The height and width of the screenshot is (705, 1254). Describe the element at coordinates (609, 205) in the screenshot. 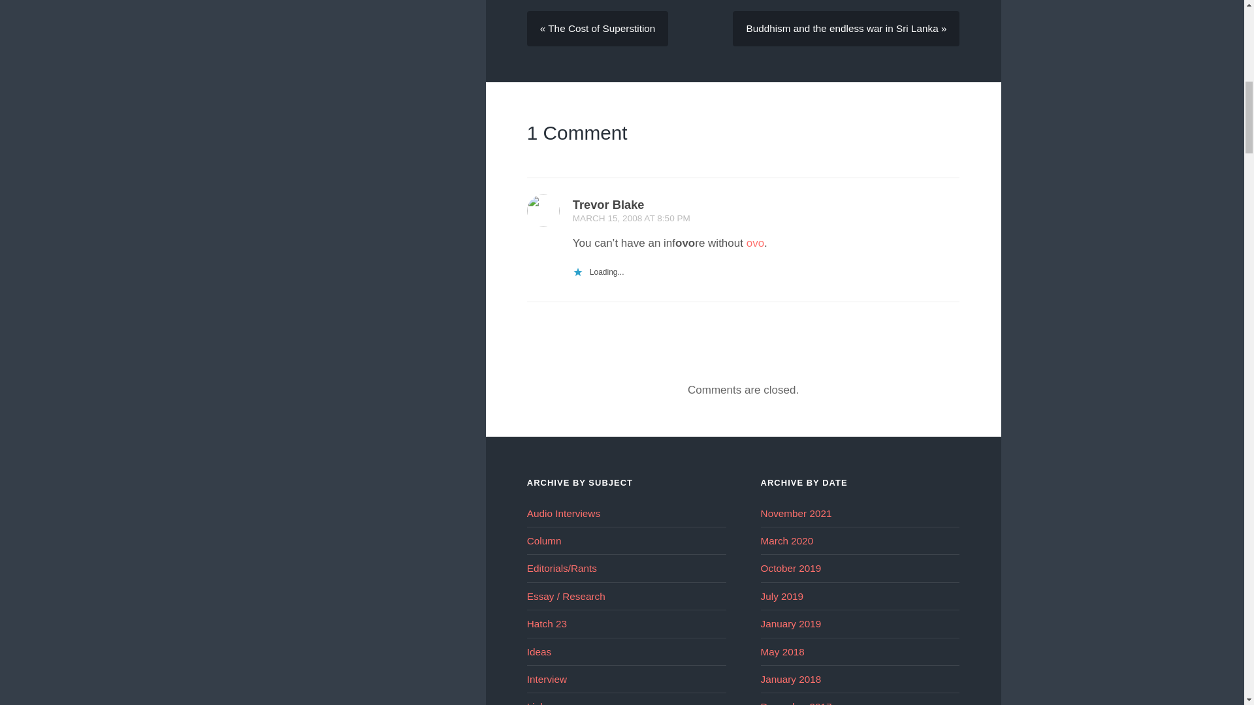

I see `Trevor Blake` at that location.